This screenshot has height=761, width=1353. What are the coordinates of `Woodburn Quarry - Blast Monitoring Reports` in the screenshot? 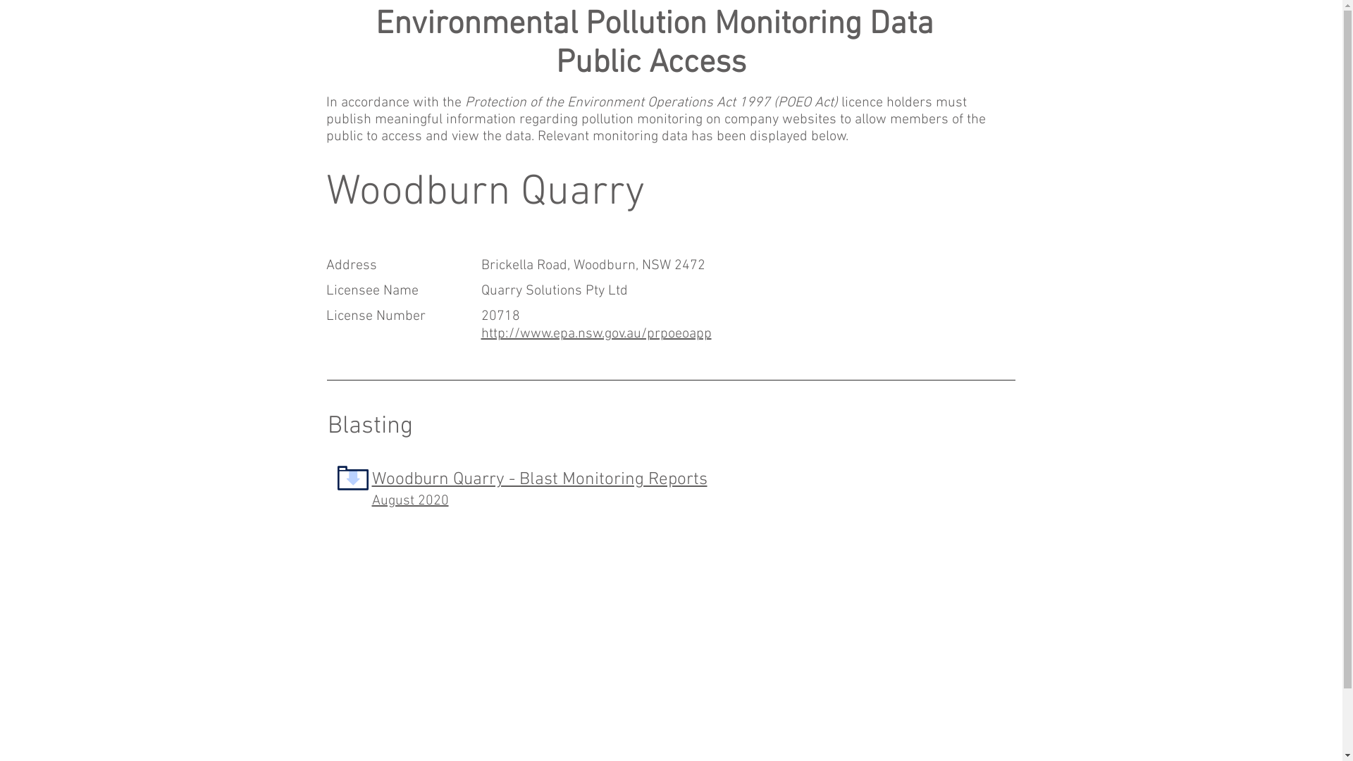 It's located at (540, 480).